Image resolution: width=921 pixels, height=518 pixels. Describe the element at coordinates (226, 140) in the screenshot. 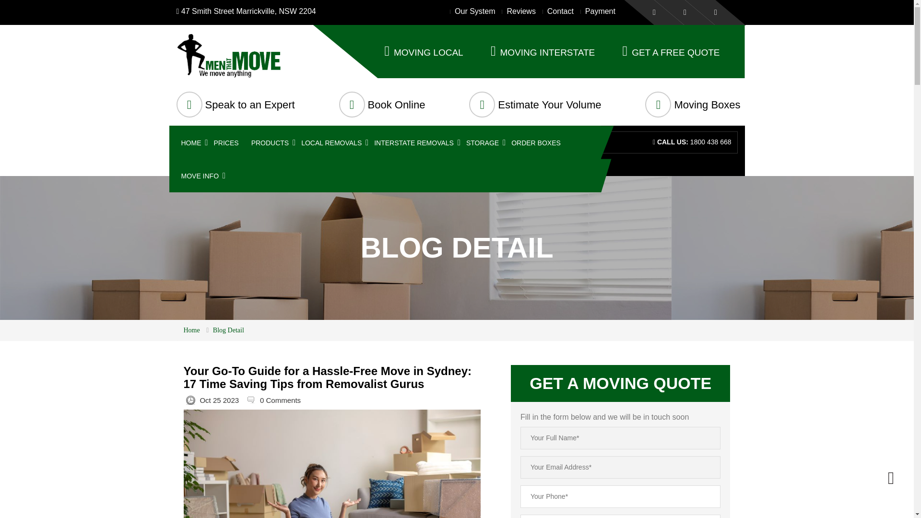

I see `PRICES` at that location.